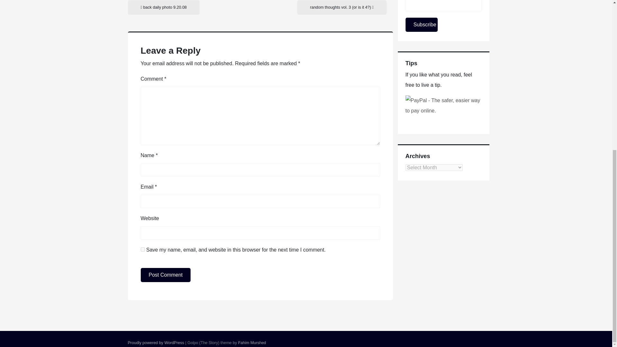 The image size is (617, 347). Describe the element at coordinates (165, 275) in the screenshot. I see `Post Comment` at that location.